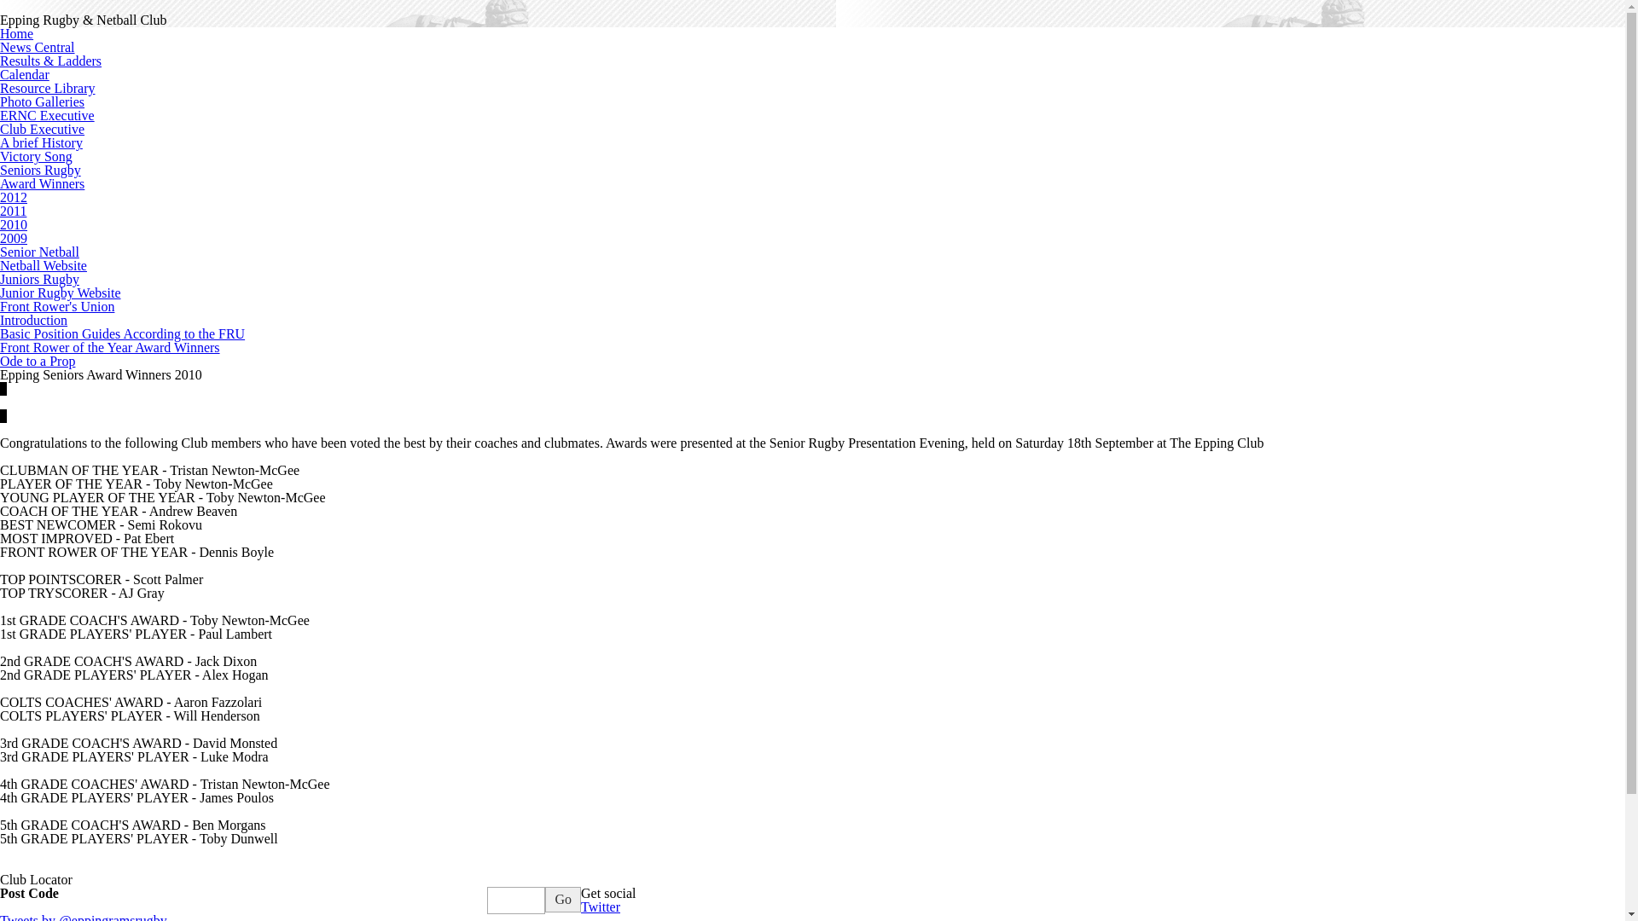 The height and width of the screenshot is (921, 1638). What do you see at coordinates (110, 348) in the screenshot?
I see `Front Rower of the Year Award Winners` at bounding box center [110, 348].